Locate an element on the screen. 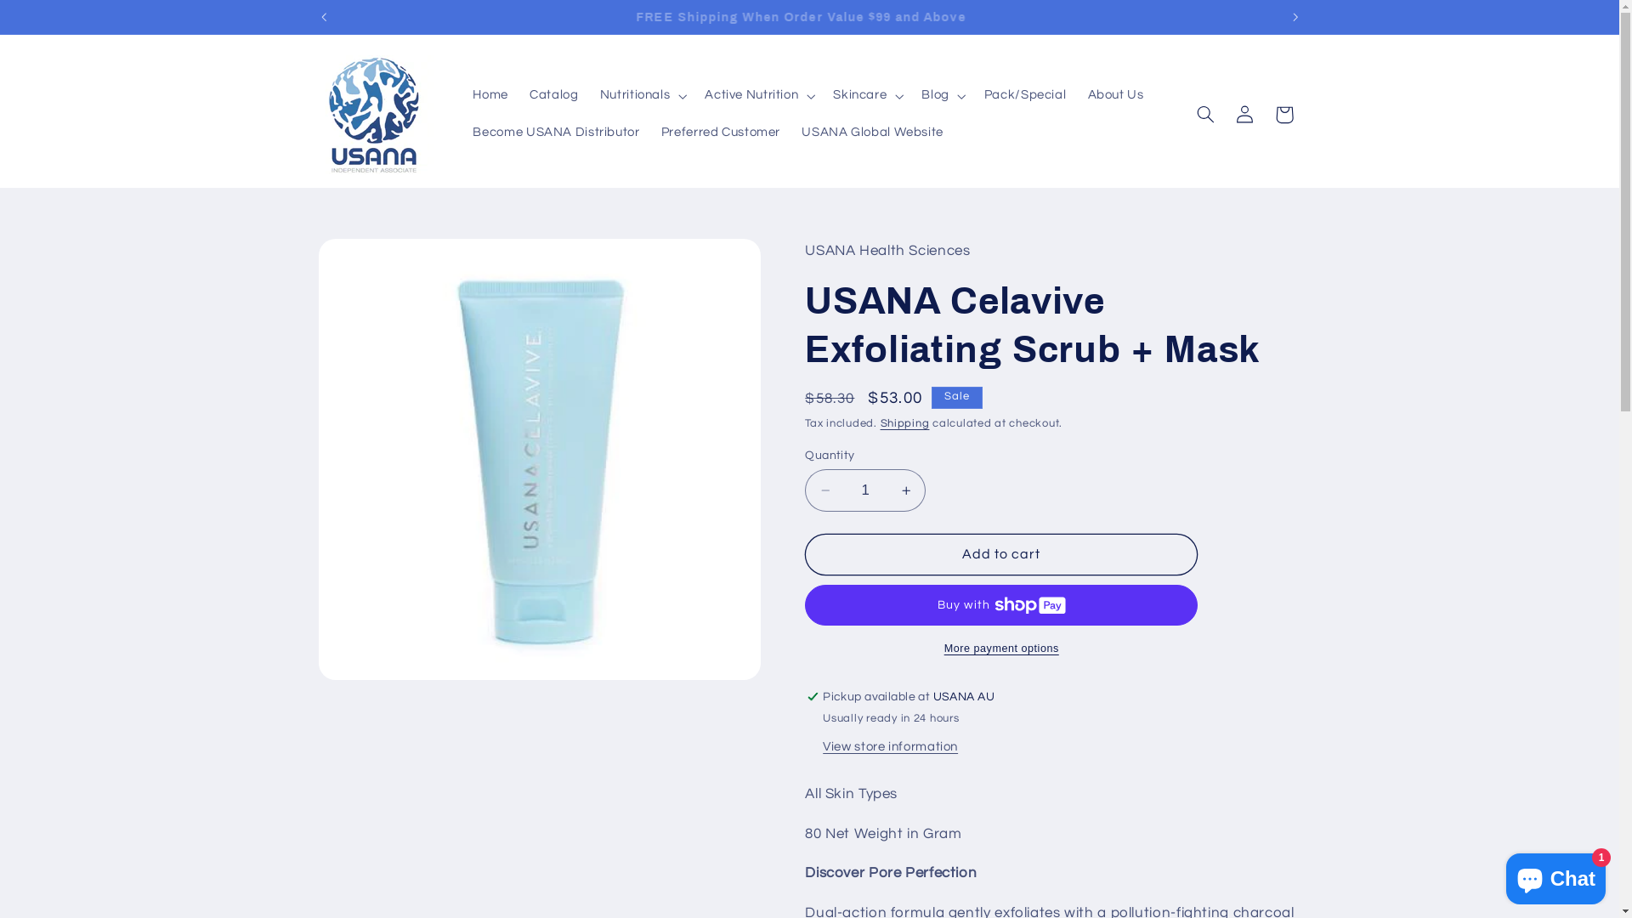 The width and height of the screenshot is (1632, 918). Home is located at coordinates (491, 96).